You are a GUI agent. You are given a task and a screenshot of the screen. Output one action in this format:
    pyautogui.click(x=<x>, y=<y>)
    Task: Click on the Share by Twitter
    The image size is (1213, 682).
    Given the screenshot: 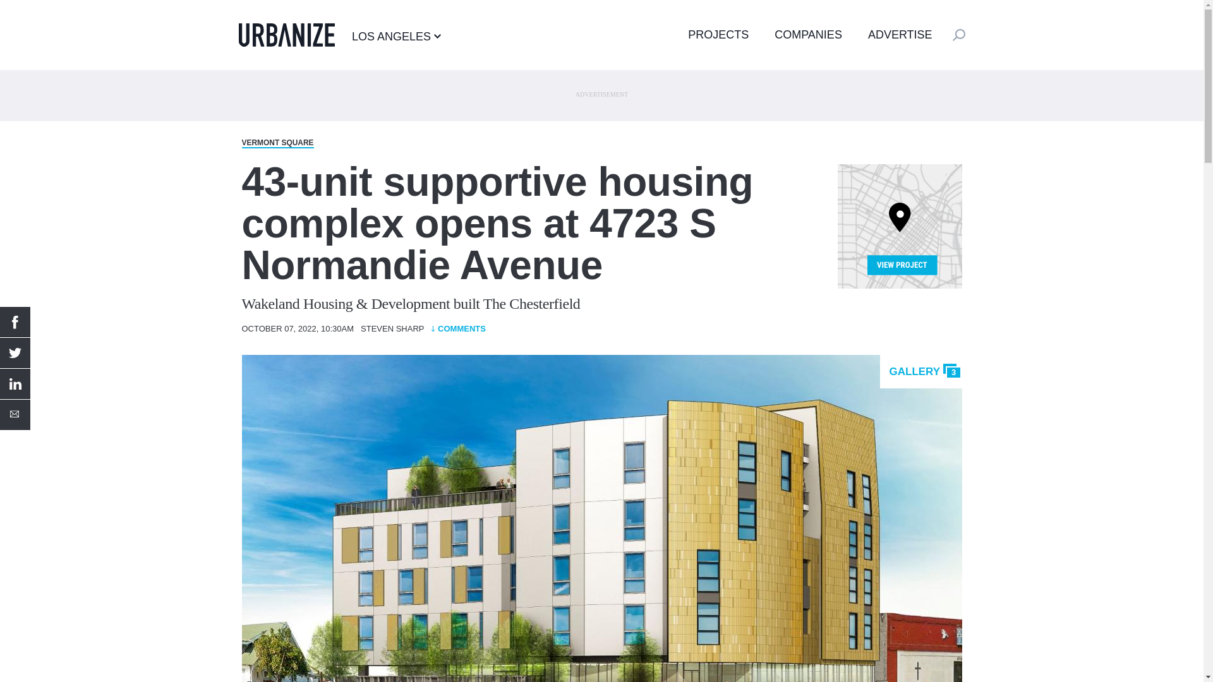 What is the action you would take?
    pyautogui.click(x=15, y=352)
    